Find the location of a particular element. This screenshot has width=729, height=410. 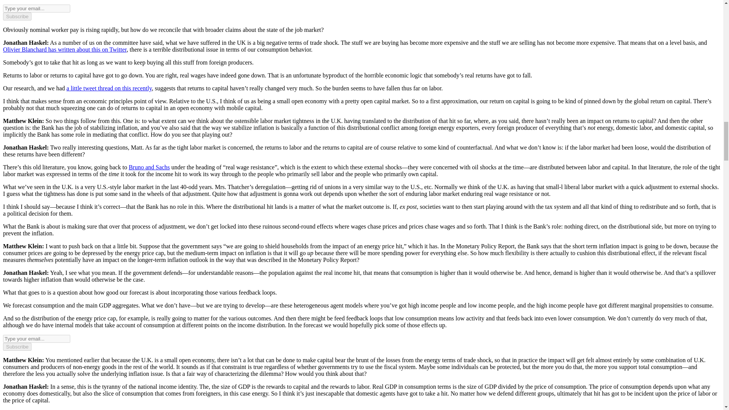

a little tweet thread on this recently is located at coordinates (109, 88).